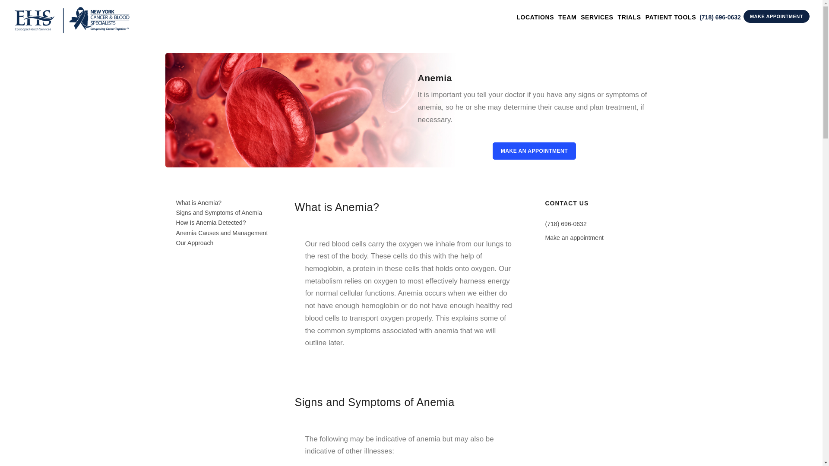 The image size is (829, 466). What do you see at coordinates (199, 203) in the screenshot?
I see `What is Anemia?` at bounding box center [199, 203].